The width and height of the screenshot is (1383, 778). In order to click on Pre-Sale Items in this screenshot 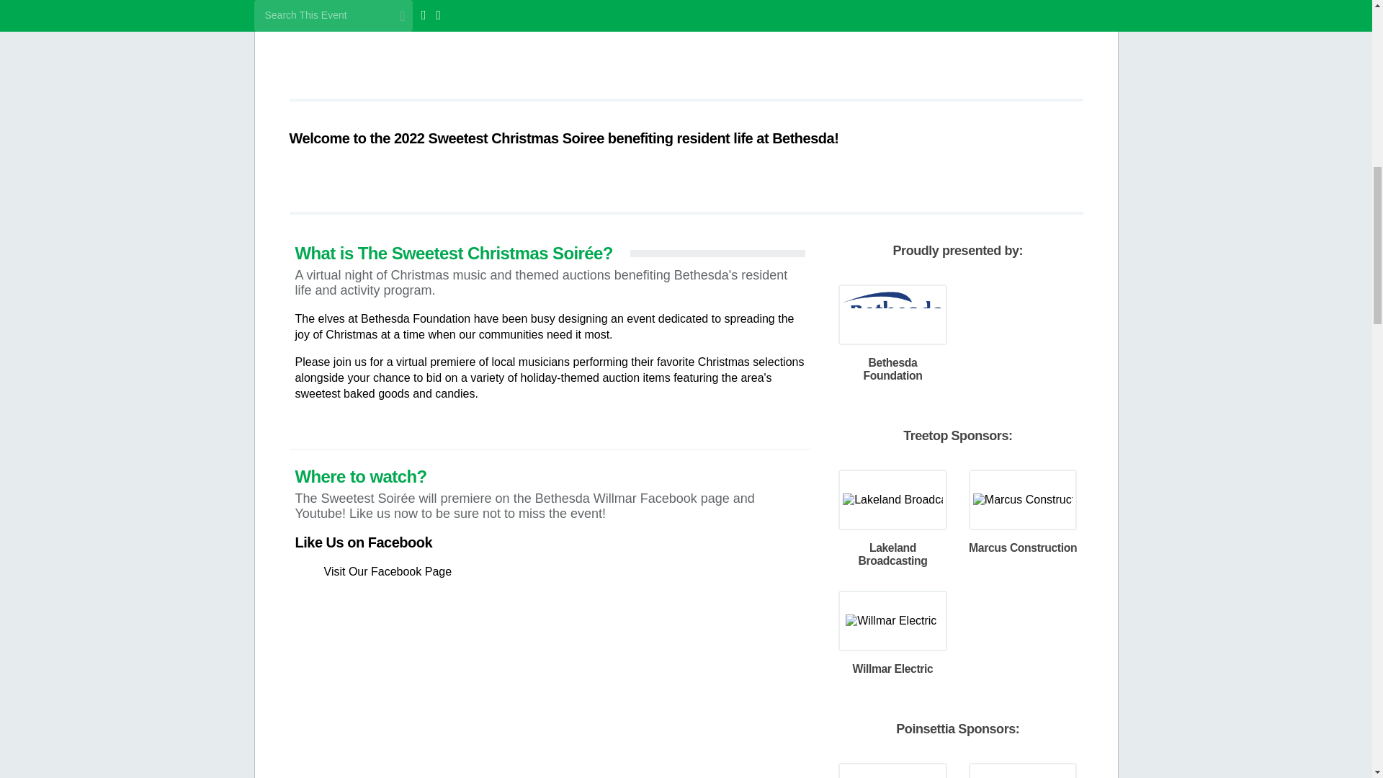, I will do `click(788, 37)`.